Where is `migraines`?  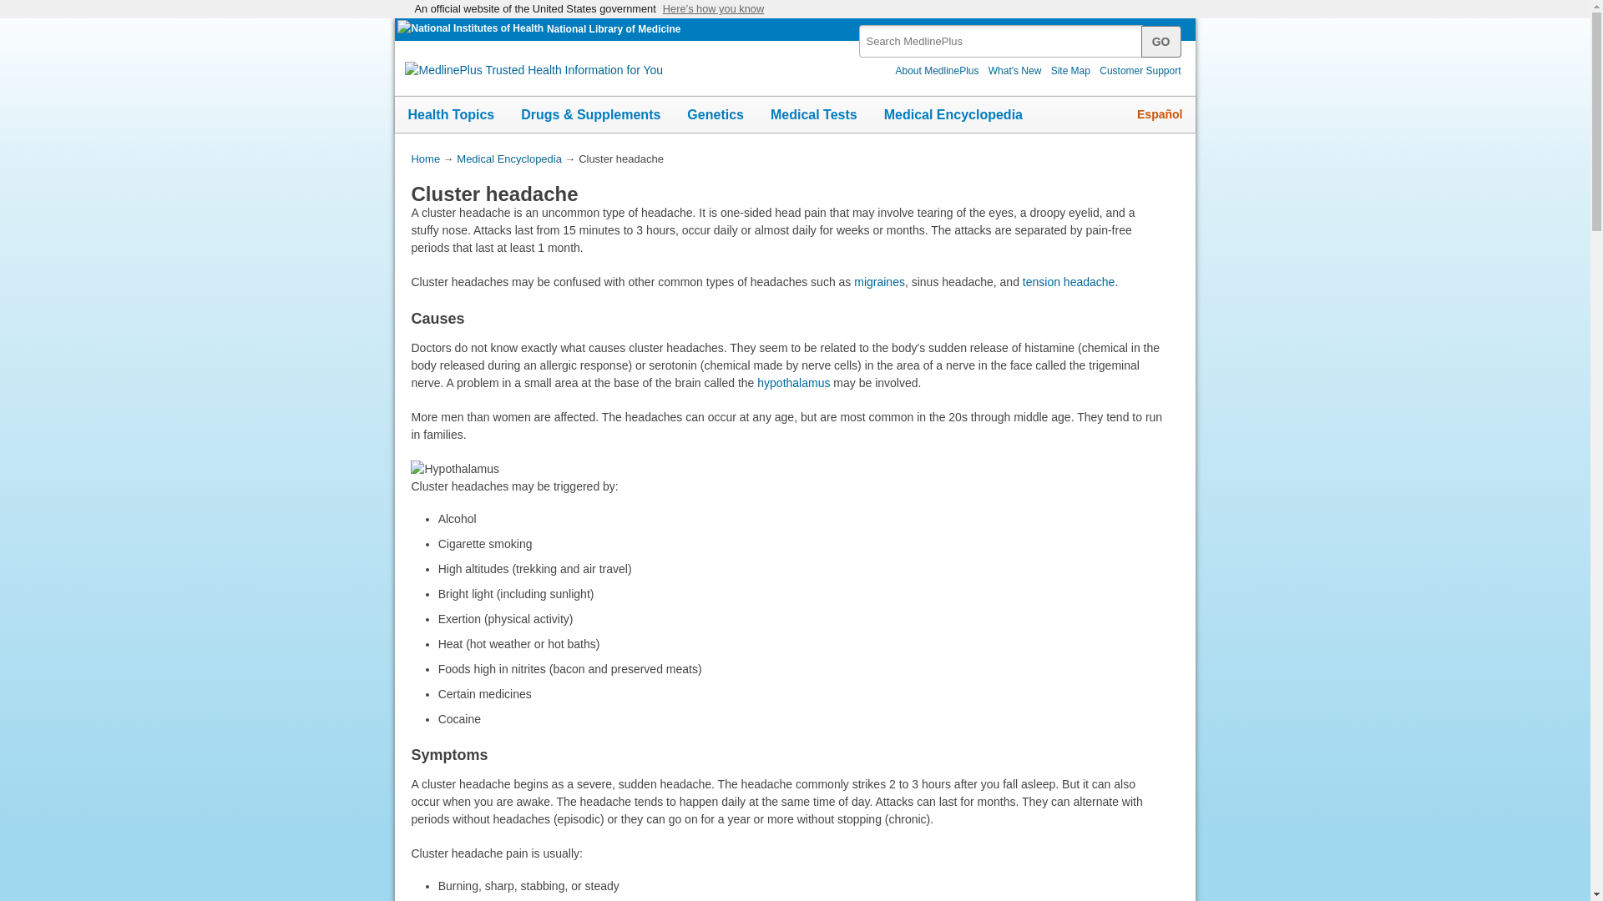
migraines is located at coordinates (880, 282).